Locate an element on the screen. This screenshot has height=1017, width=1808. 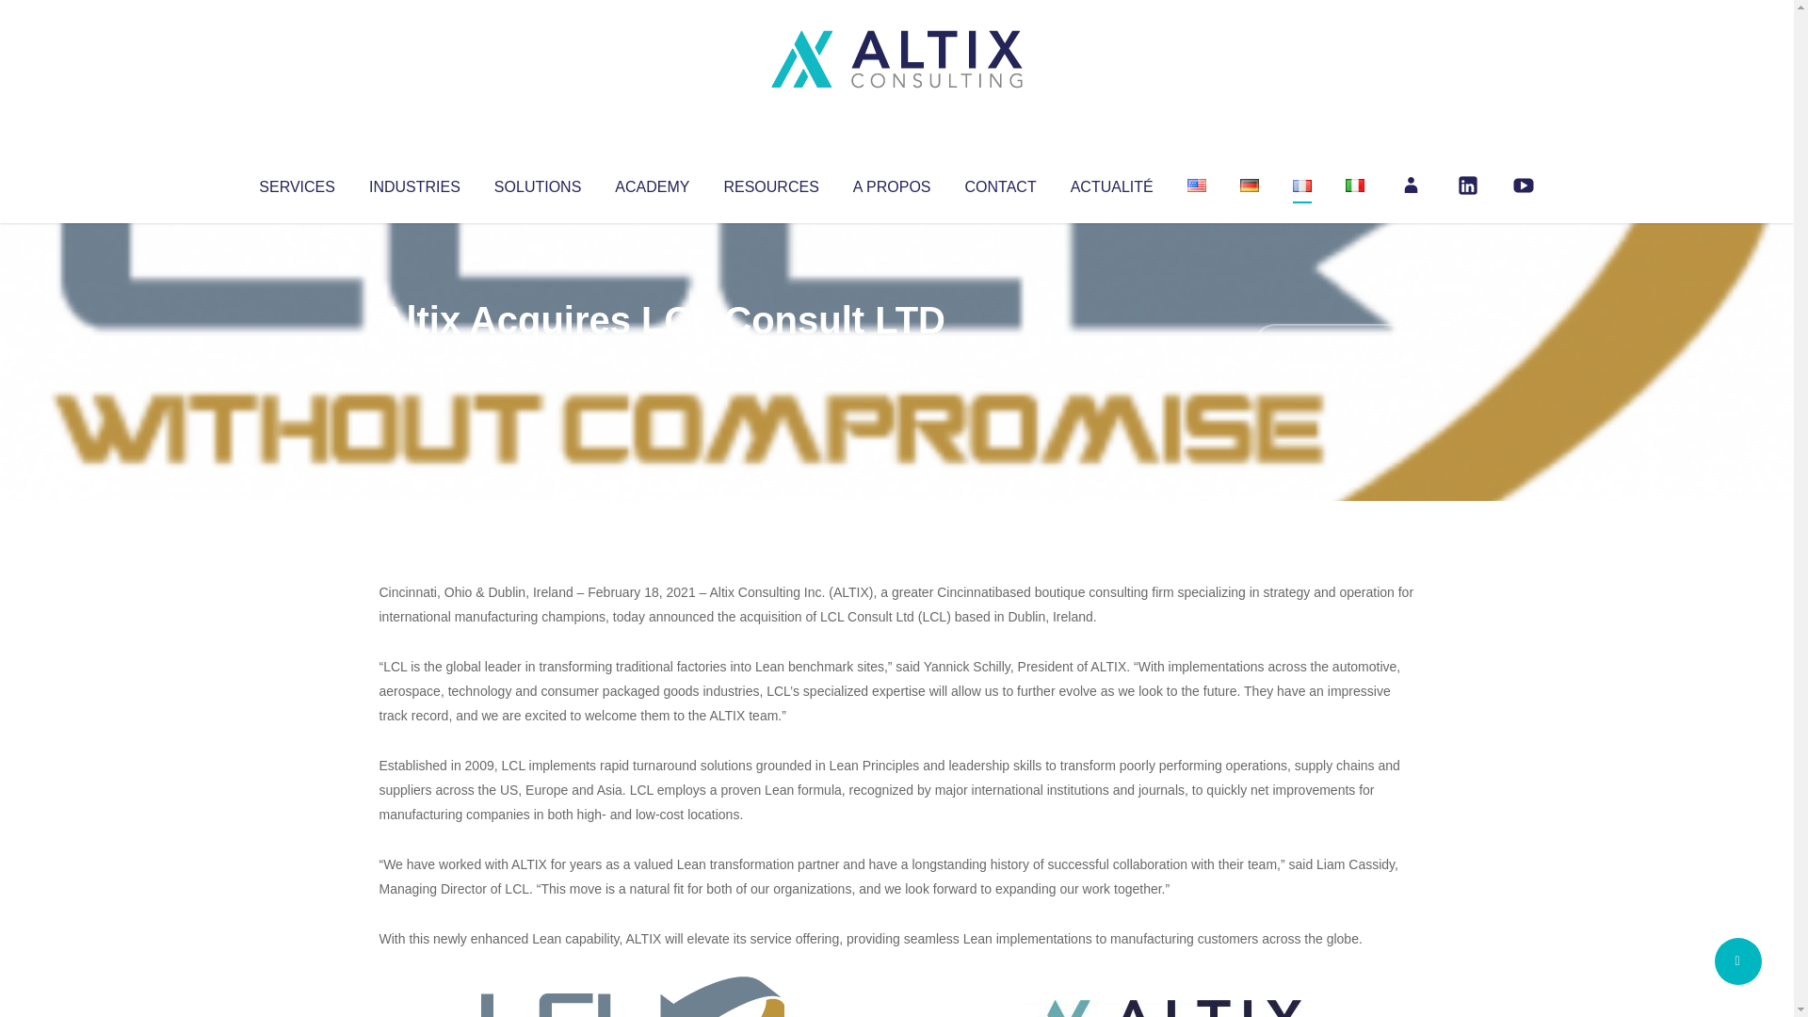
A PROPOS is located at coordinates (892, 183).